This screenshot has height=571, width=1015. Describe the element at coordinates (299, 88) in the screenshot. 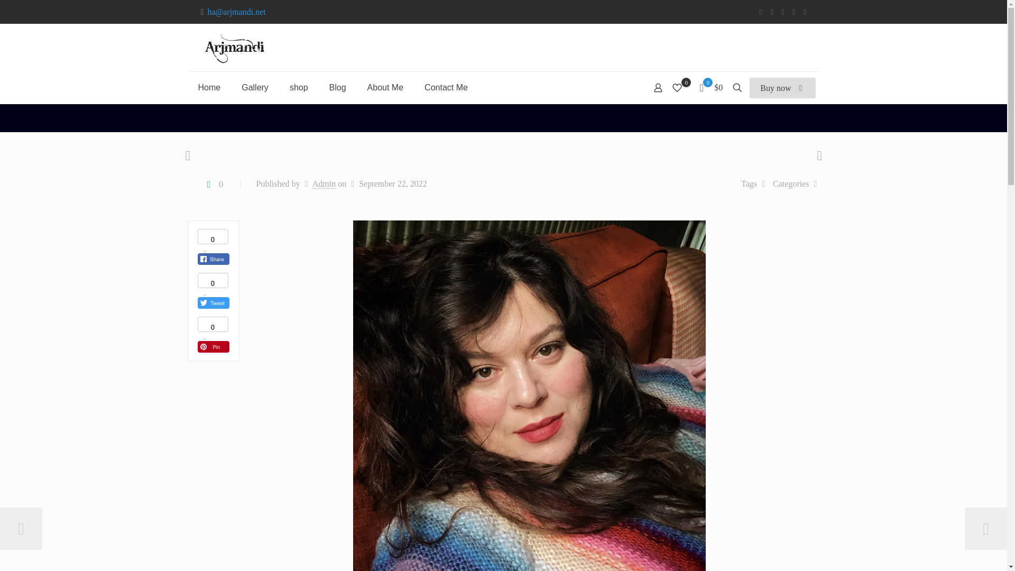

I see `shop` at that location.